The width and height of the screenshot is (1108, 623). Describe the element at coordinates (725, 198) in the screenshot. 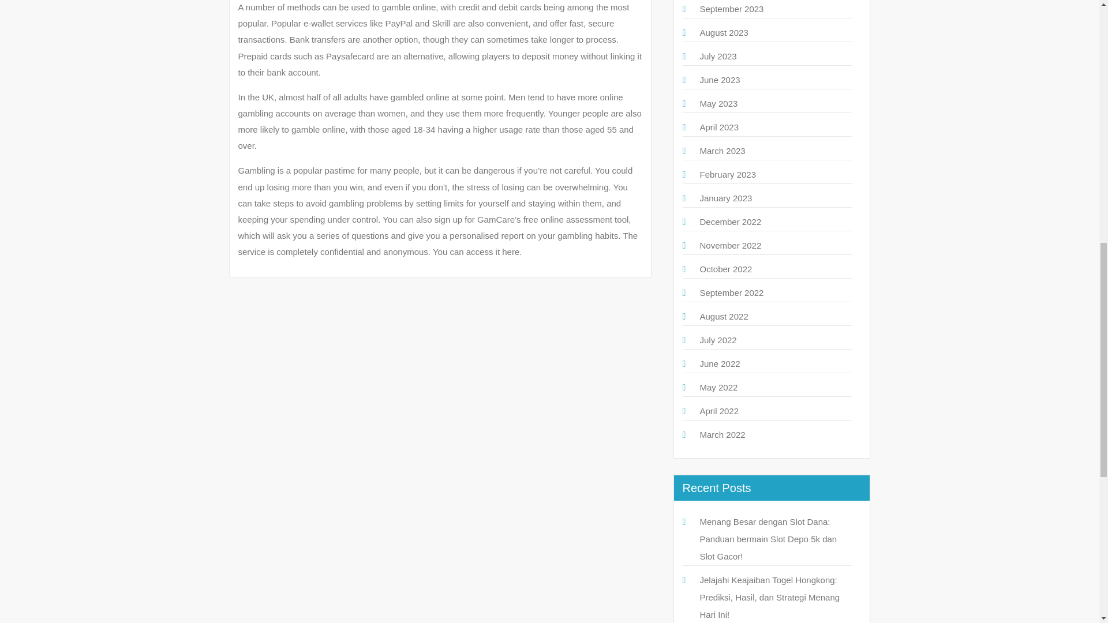

I see `January 2023` at that location.